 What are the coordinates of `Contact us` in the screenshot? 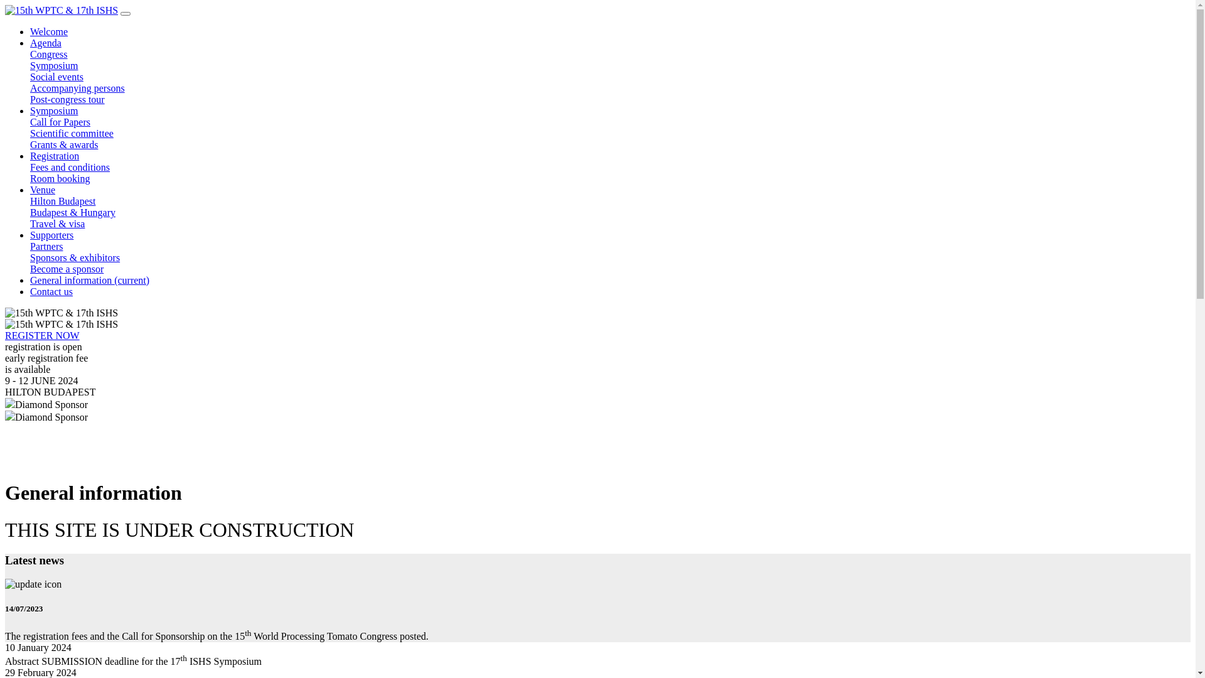 It's located at (51, 291).